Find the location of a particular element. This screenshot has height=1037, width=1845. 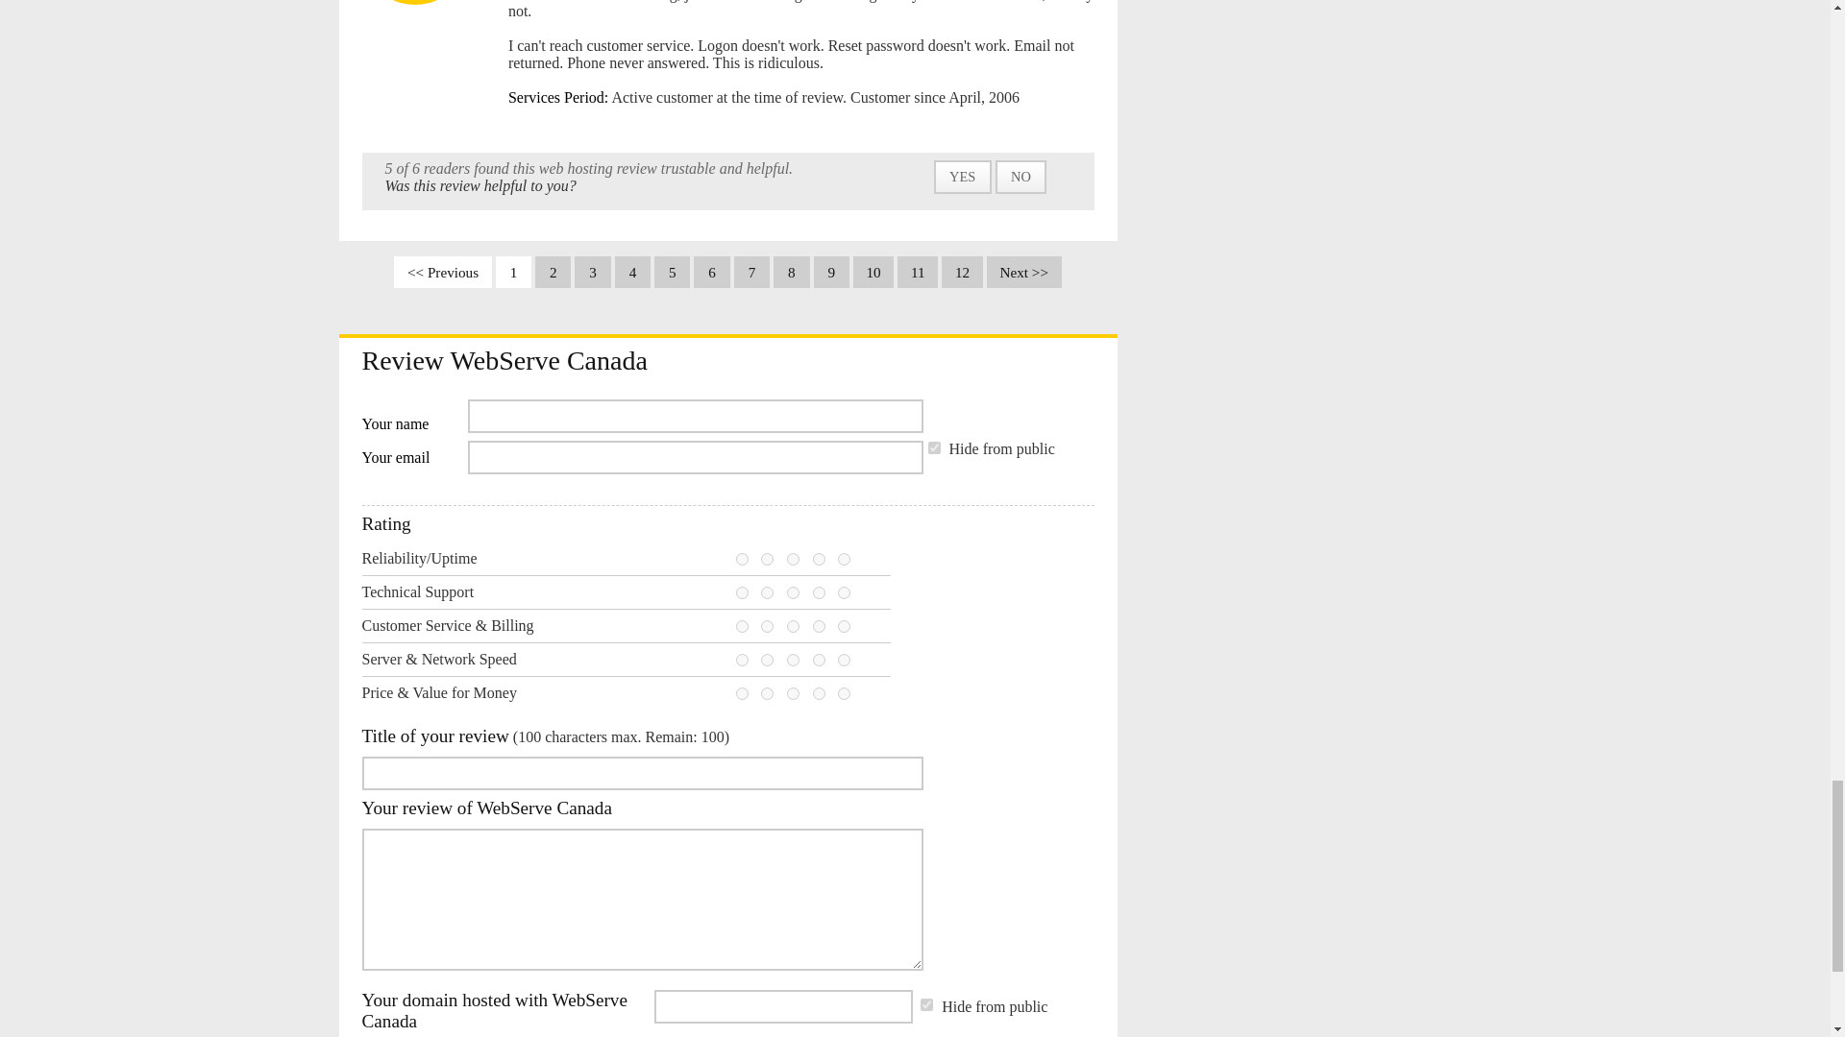

Bad is located at coordinates (767, 593).